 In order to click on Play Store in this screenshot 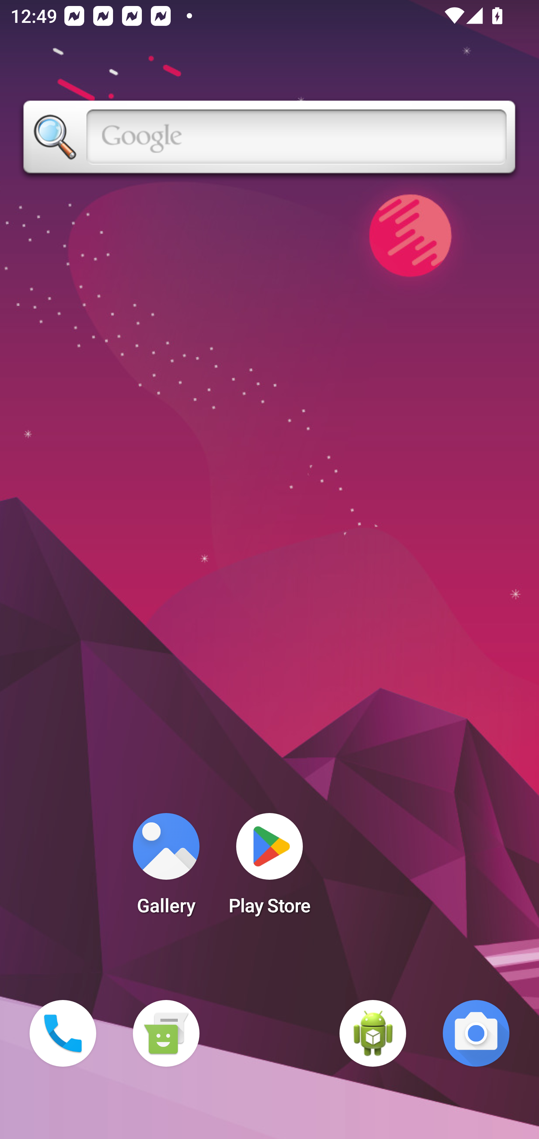, I will do `click(269, 868)`.